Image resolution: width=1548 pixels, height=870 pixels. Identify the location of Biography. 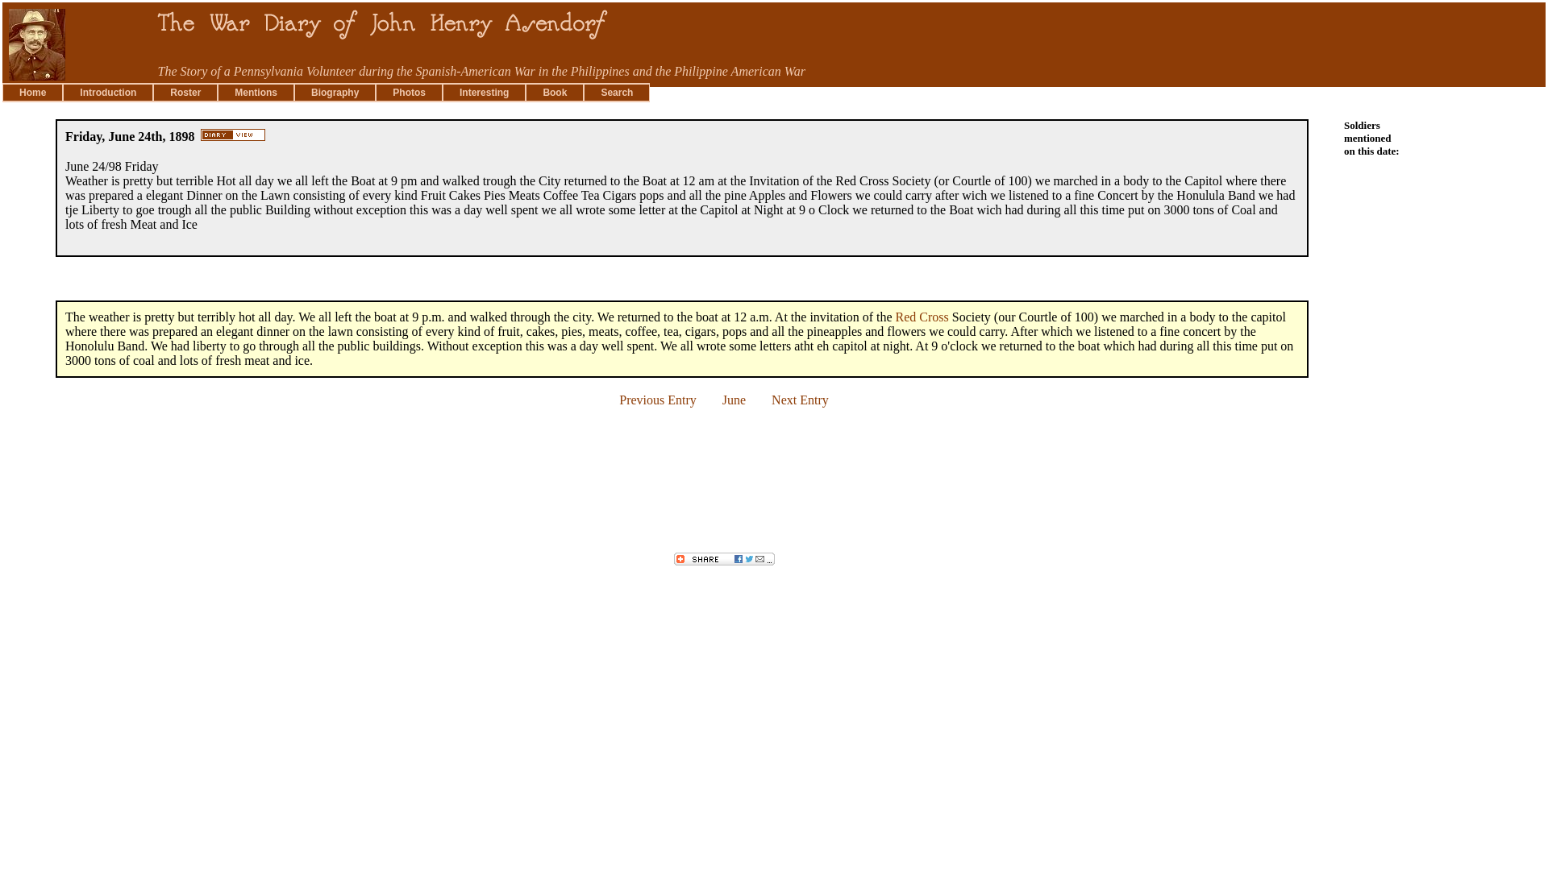
(335, 92).